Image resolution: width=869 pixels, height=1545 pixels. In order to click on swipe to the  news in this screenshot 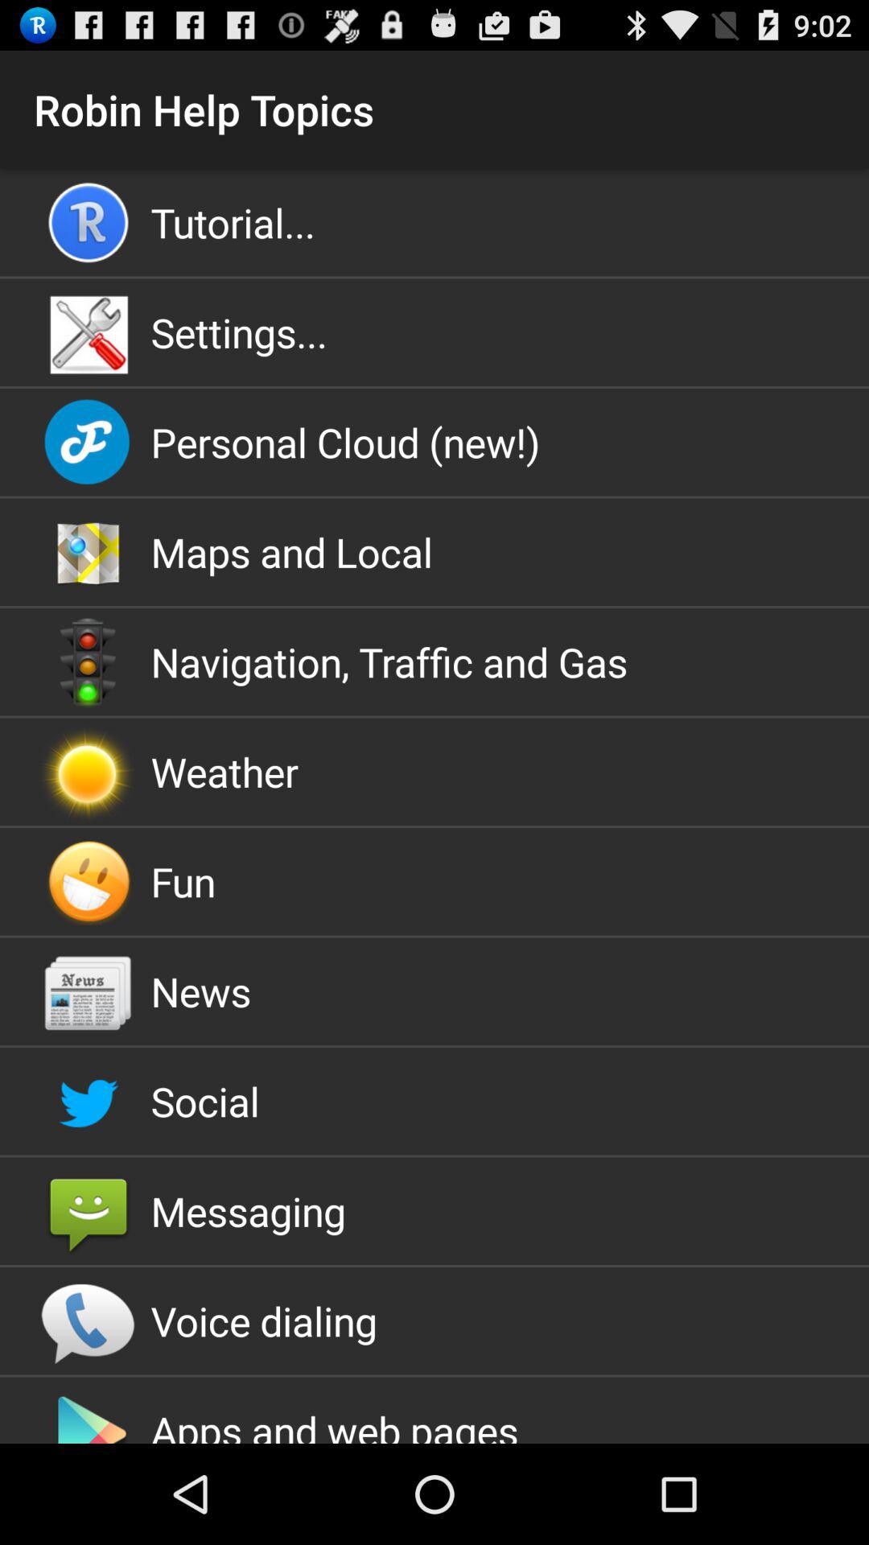, I will do `click(434, 991)`.